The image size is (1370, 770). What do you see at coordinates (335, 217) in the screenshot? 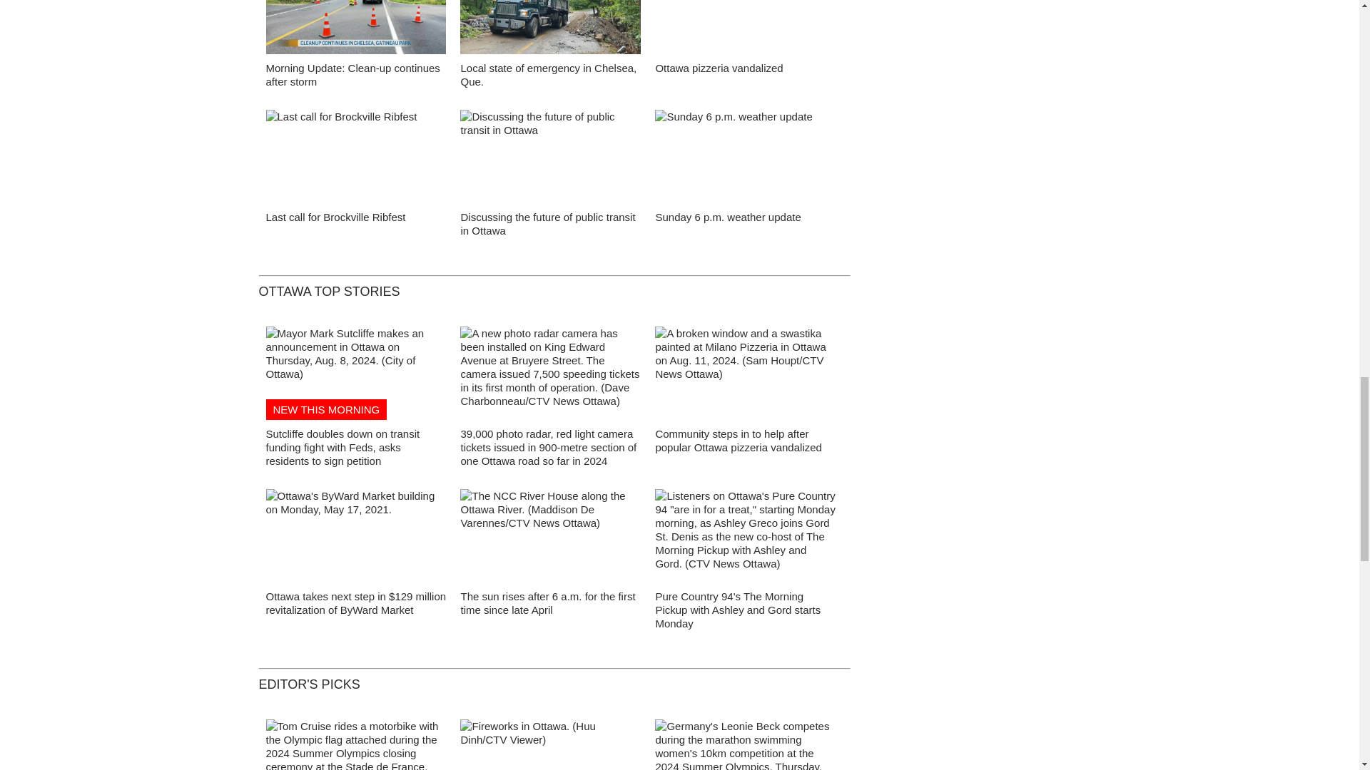
I see `Last call for Brockville Ribfest` at bounding box center [335, 217].